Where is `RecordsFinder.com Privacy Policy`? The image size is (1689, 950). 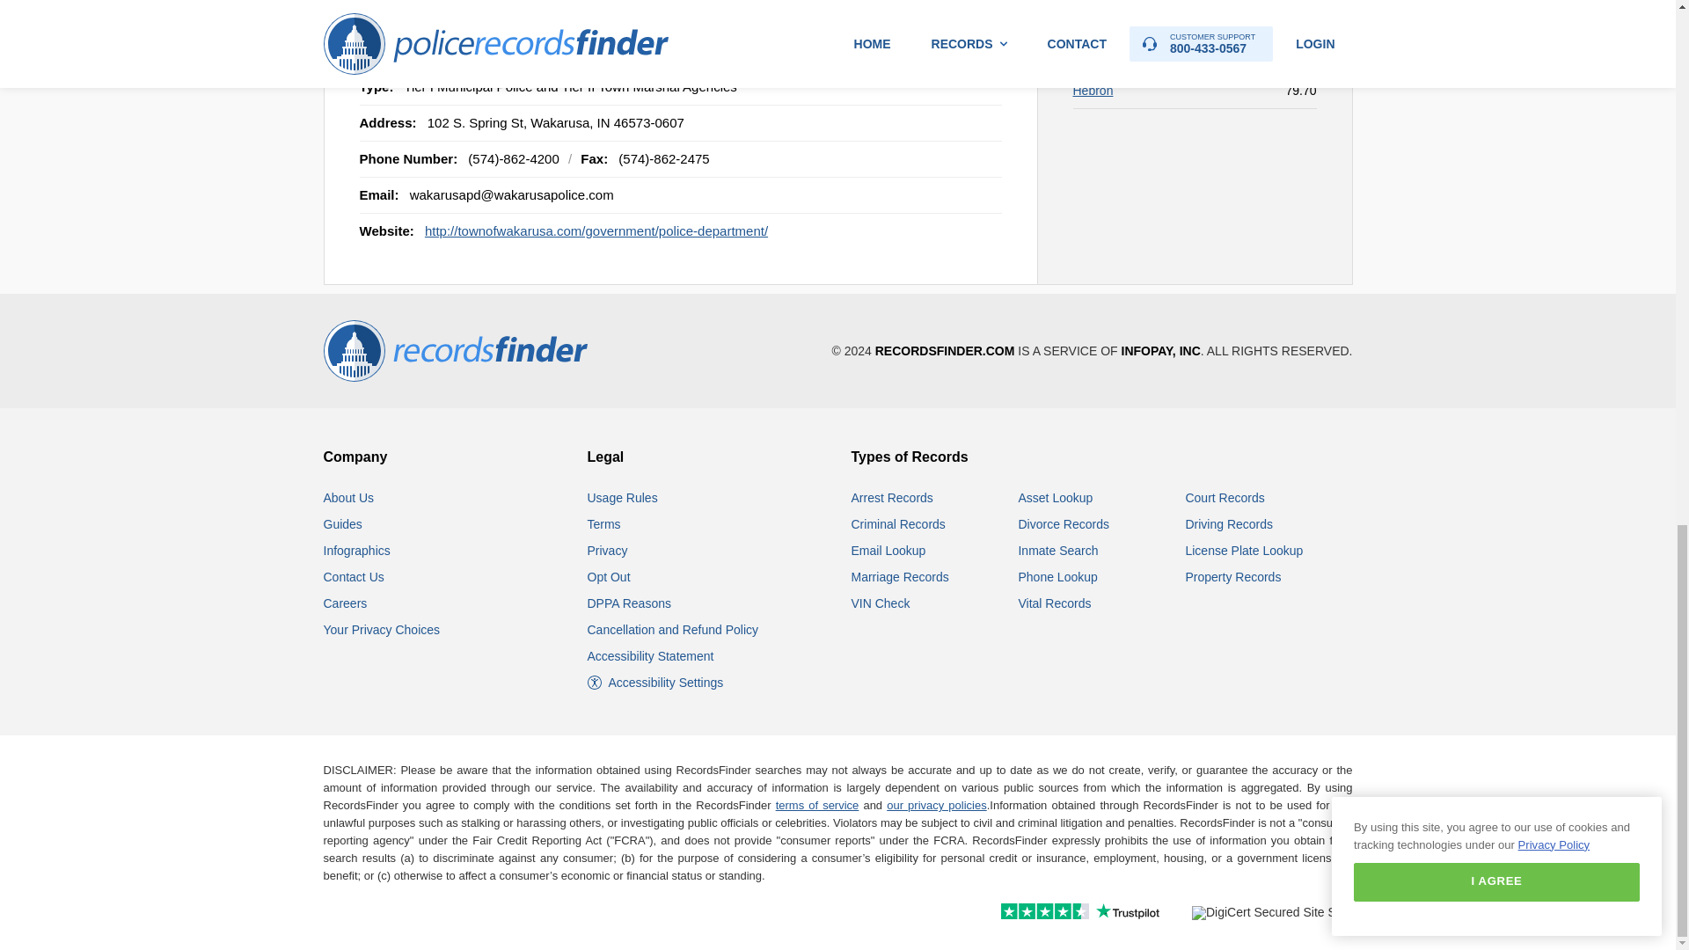 RecordsFinder.com Privacy Policy is located at coordinates (608, 550).